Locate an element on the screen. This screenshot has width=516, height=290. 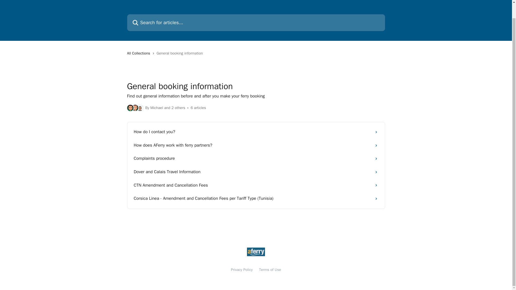
Complaints procedure is located at coordinates (256, 158).